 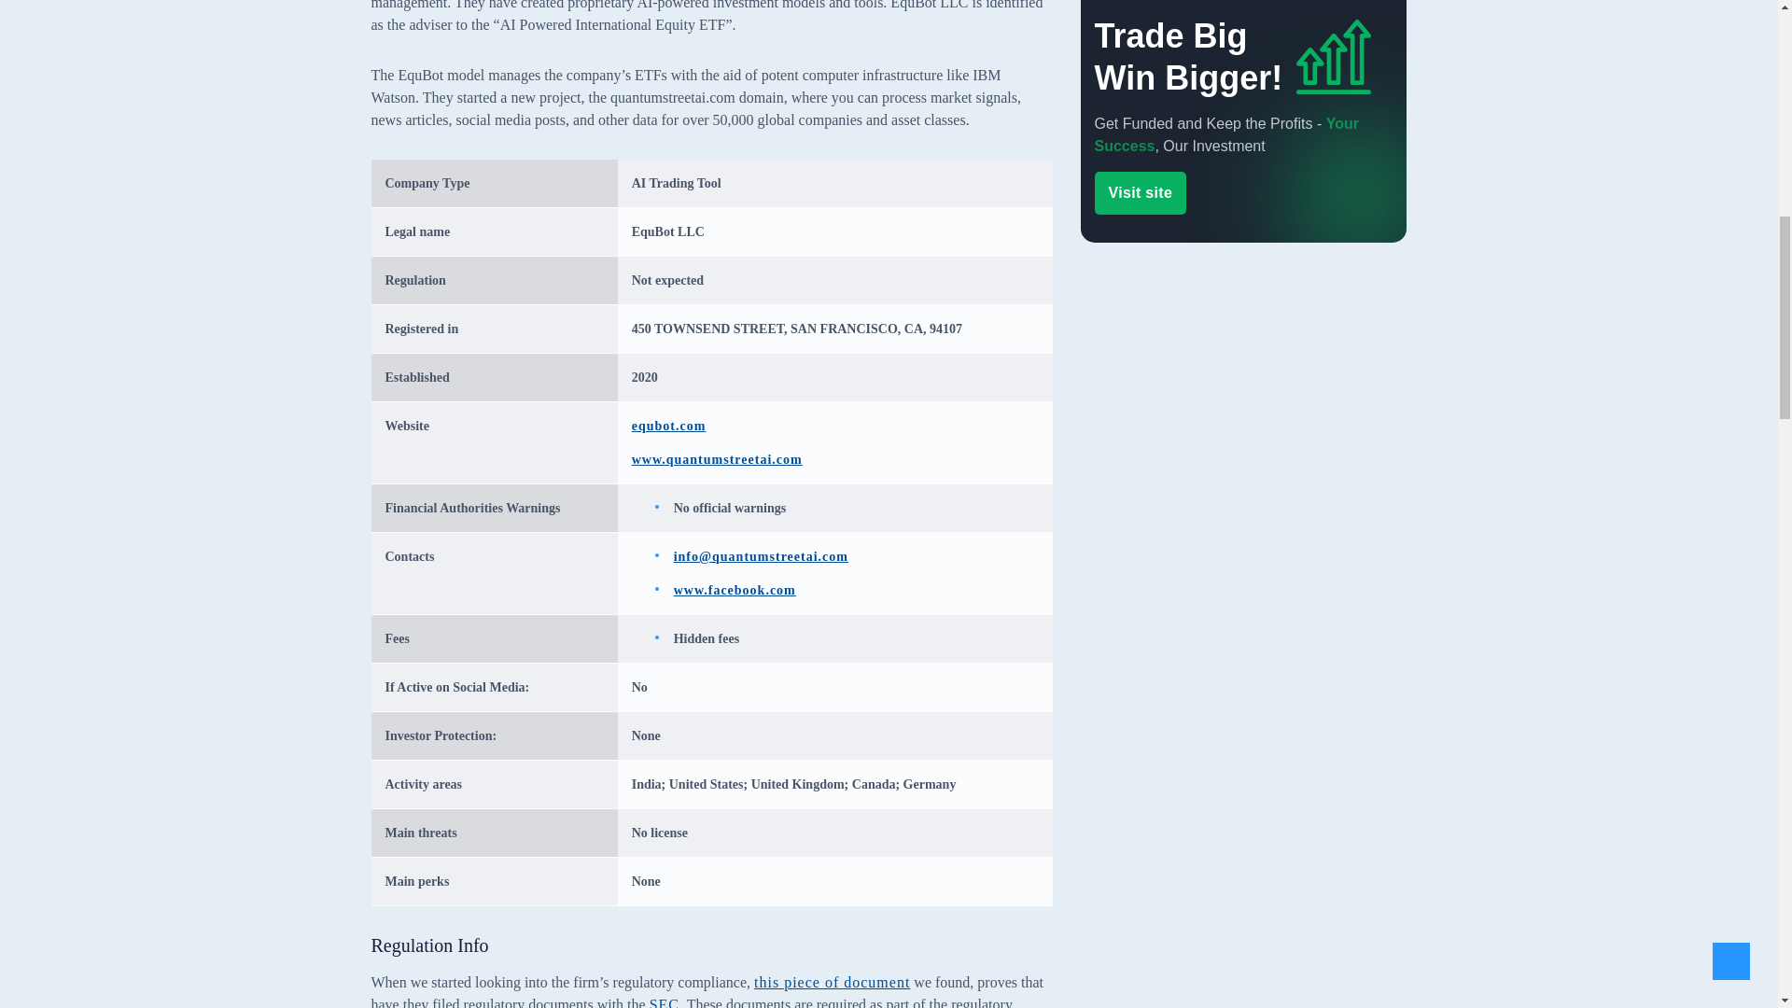 I want to click on this piece of document, so click(x=833, y=982).